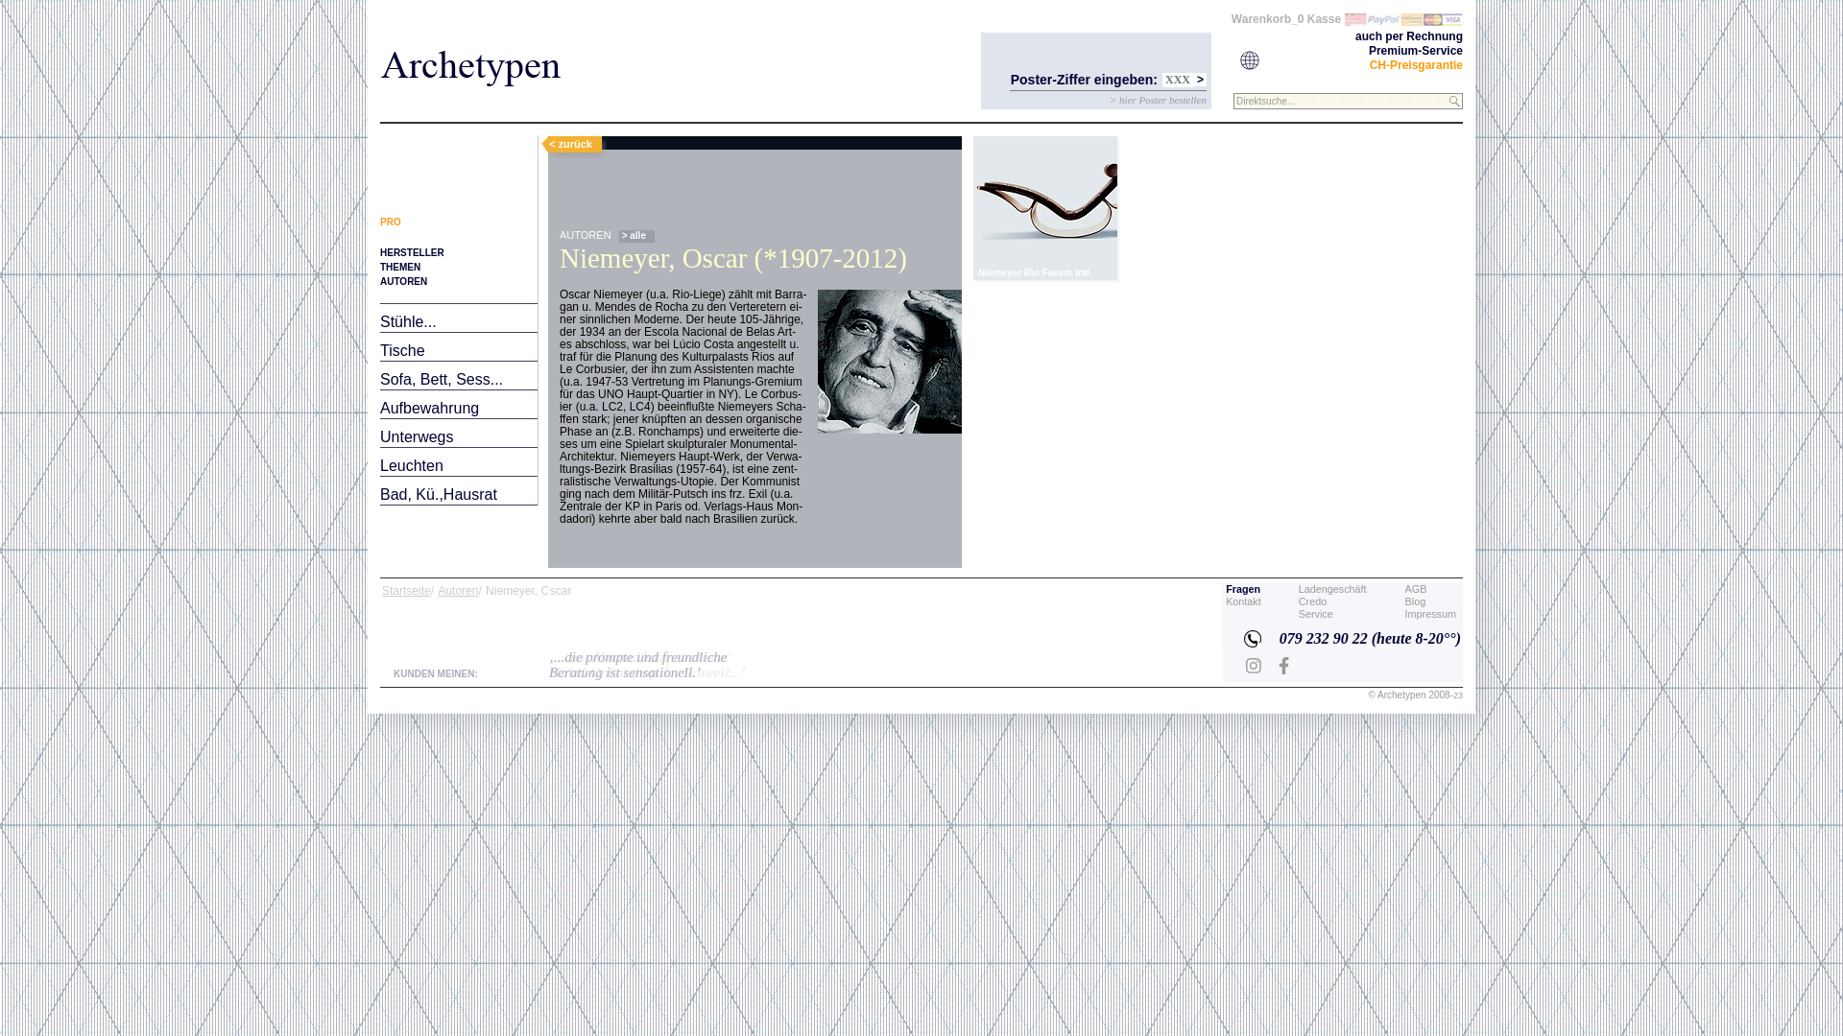 Image resolution: width=1843 pixels, height=1036 pixels. What do you see at coordinates (1044, 208) in the screenshot?
I see `Niemeyer Rio Fasem Intl.` at bounding box center [1044, 208].